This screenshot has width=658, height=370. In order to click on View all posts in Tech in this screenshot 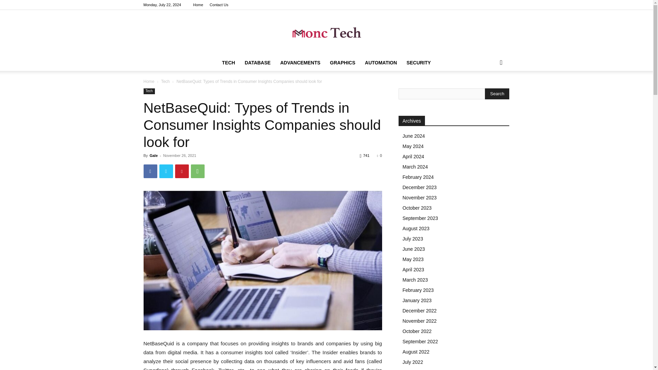, I will do `click(165, 82)`.